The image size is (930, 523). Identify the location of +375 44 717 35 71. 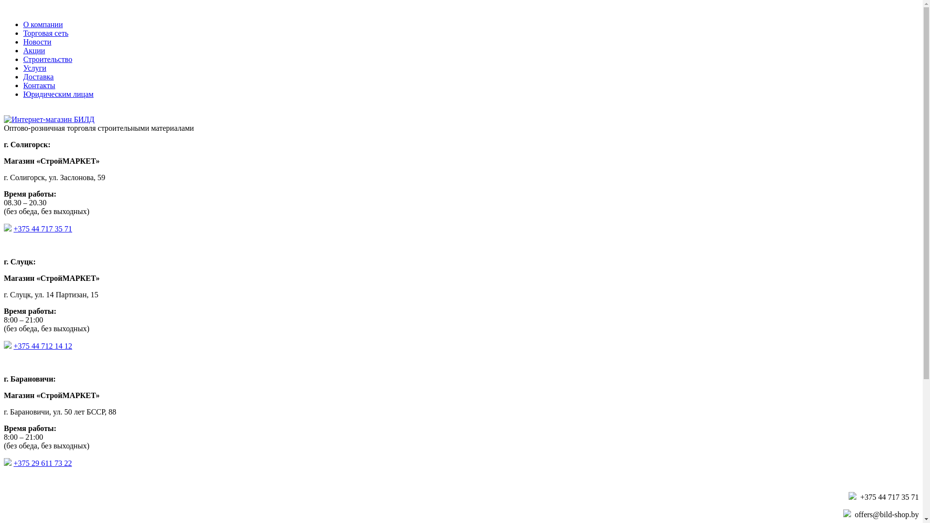
(889, 497).